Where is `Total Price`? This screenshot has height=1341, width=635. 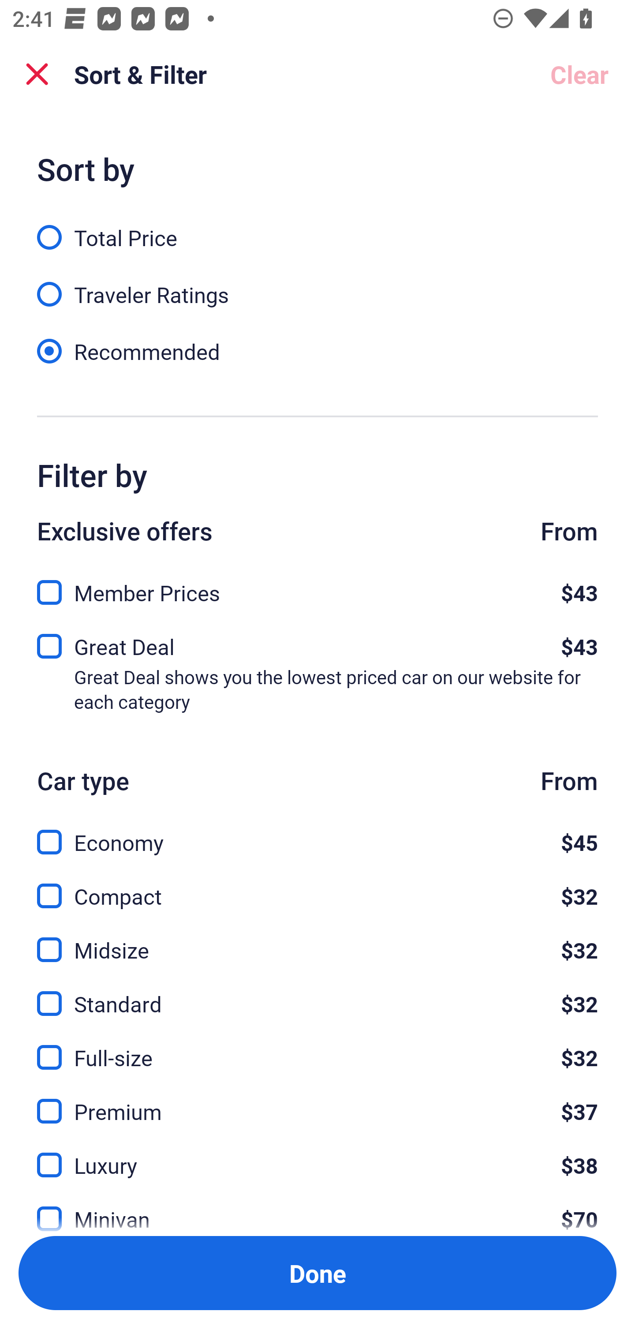
Total Price is located at coordinates (317, 228).